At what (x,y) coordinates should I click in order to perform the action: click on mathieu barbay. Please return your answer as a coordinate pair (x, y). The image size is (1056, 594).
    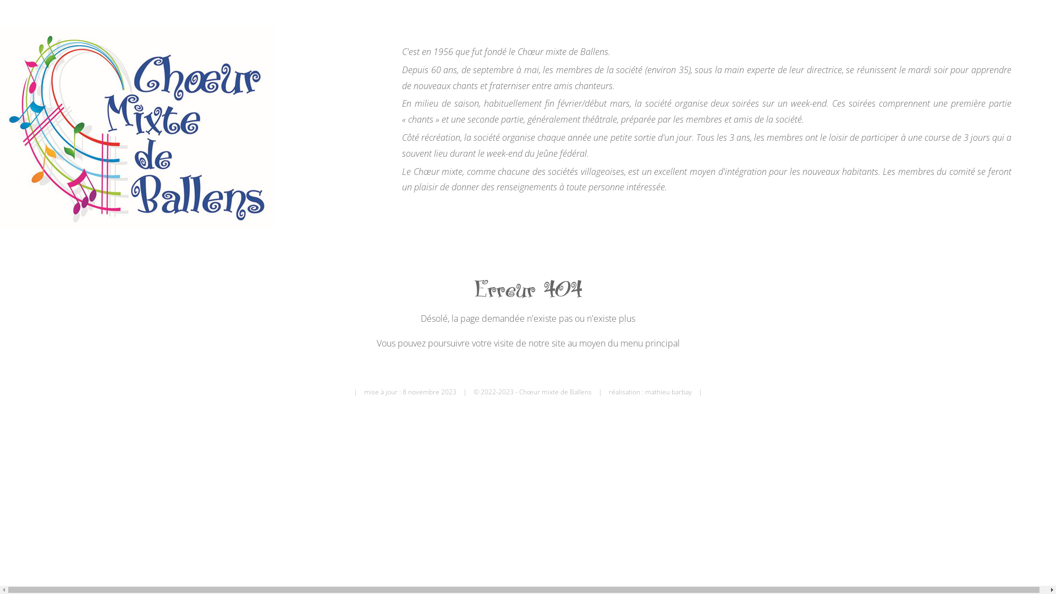
    Looking at the image, I should click on (669, 392).